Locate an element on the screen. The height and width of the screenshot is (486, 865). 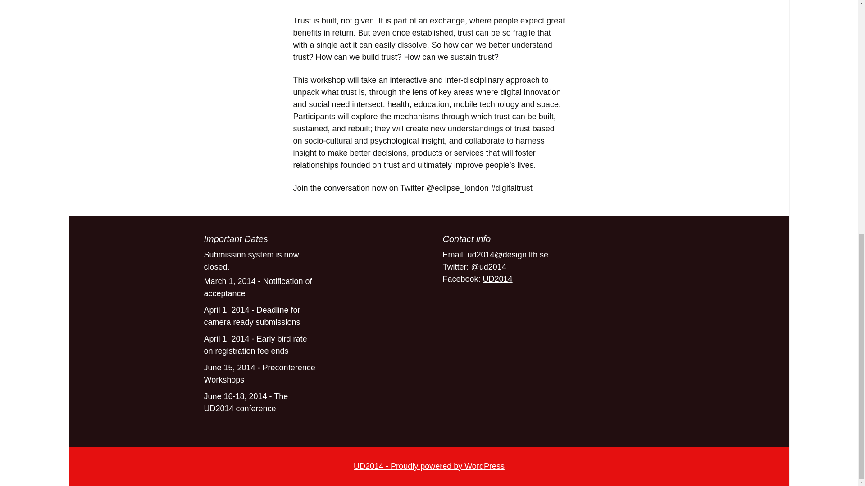
Send mail to UD2014 is located at coordinates (508, 255).